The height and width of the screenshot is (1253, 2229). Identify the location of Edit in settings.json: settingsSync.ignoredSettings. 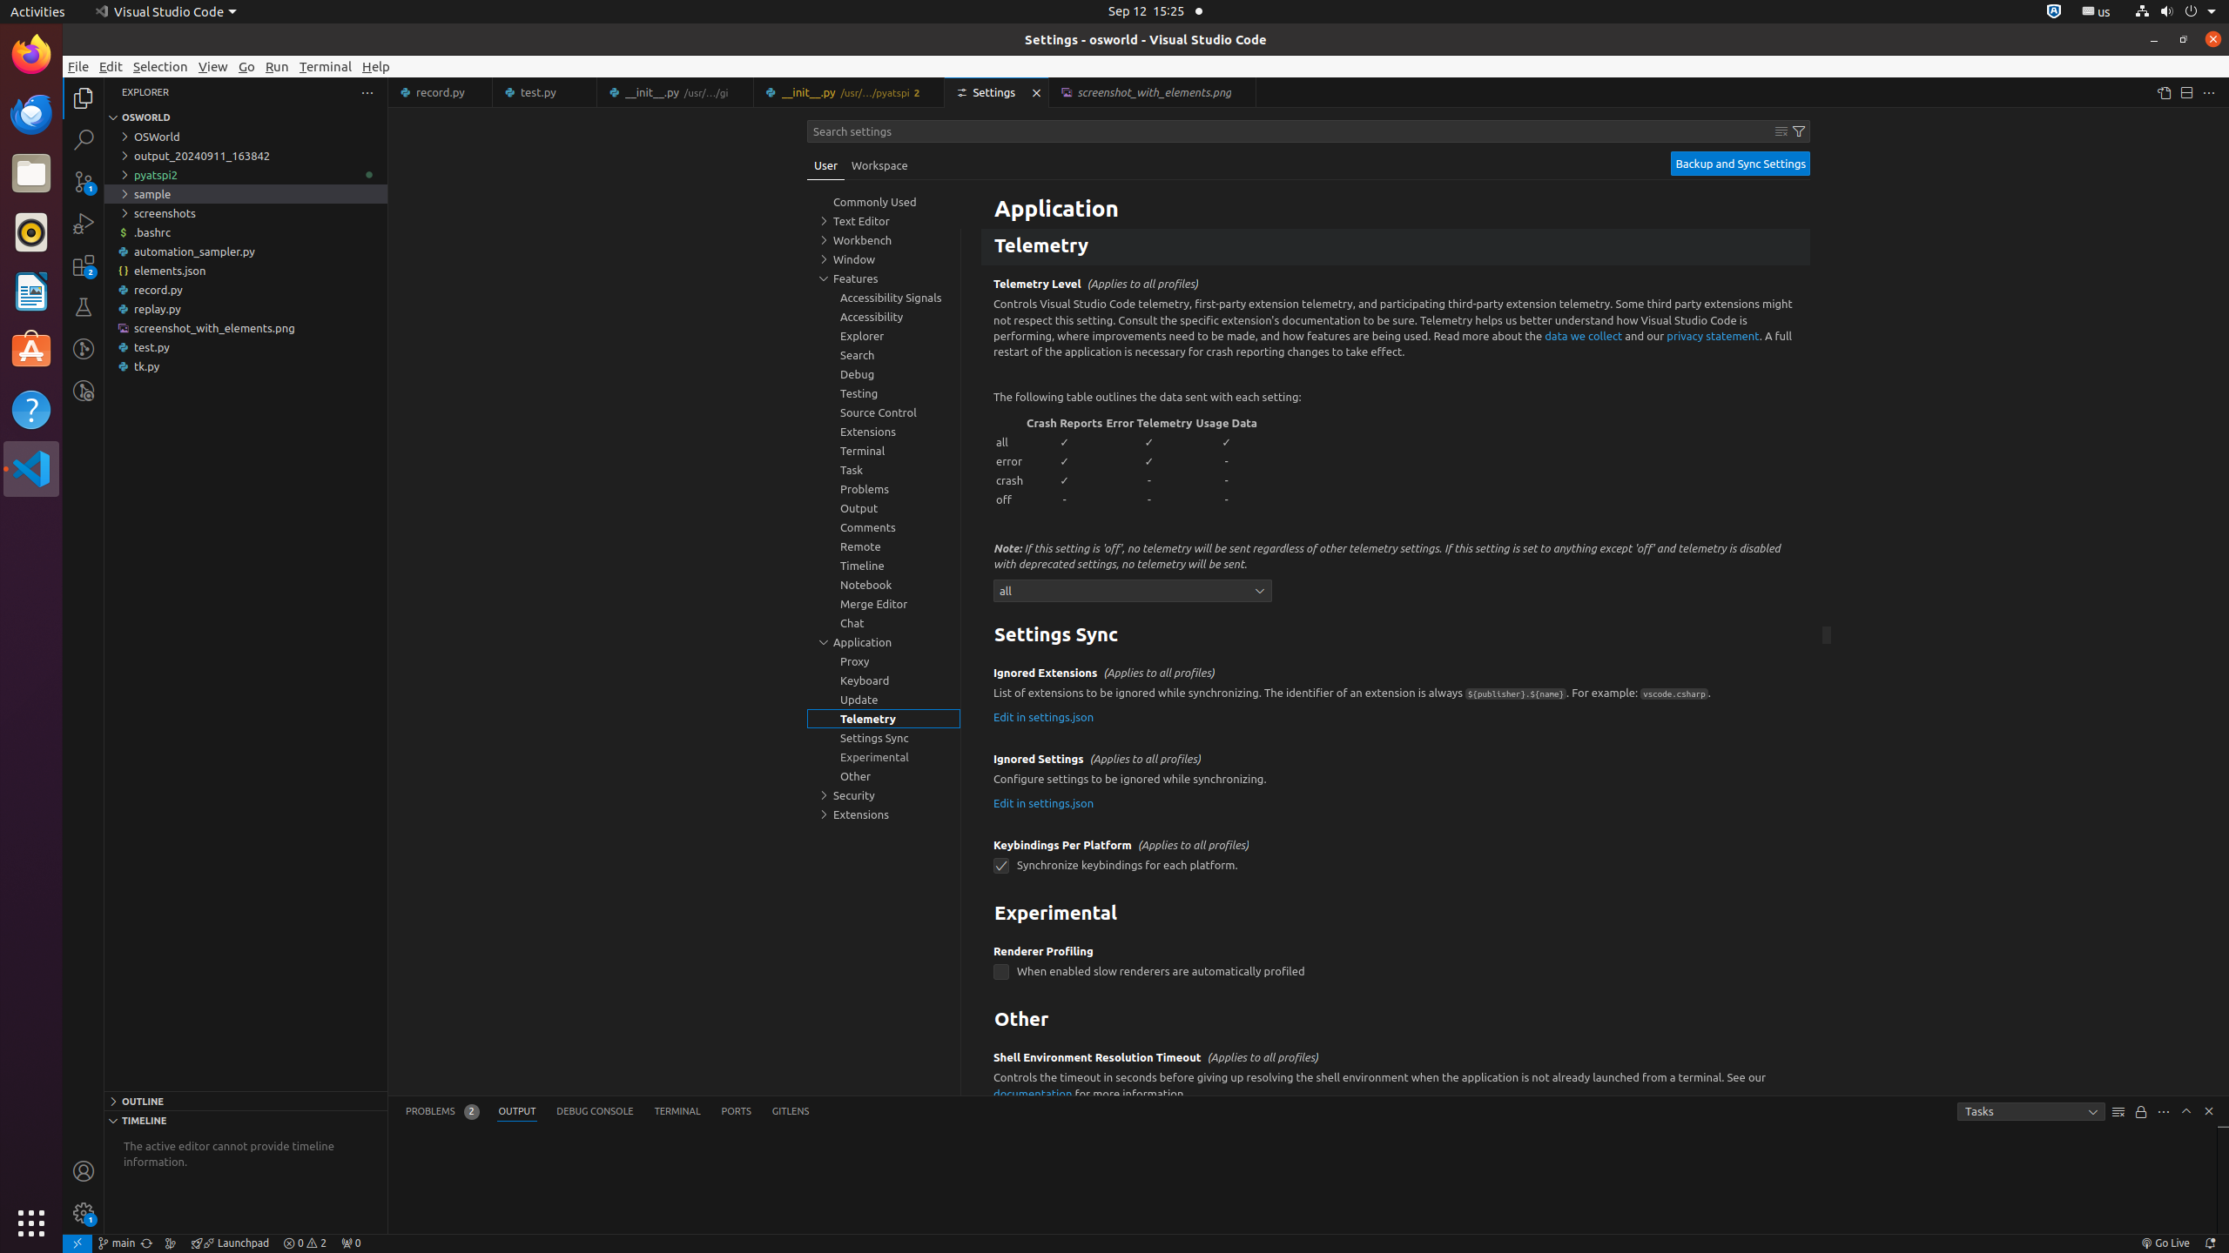
(1044, 802).